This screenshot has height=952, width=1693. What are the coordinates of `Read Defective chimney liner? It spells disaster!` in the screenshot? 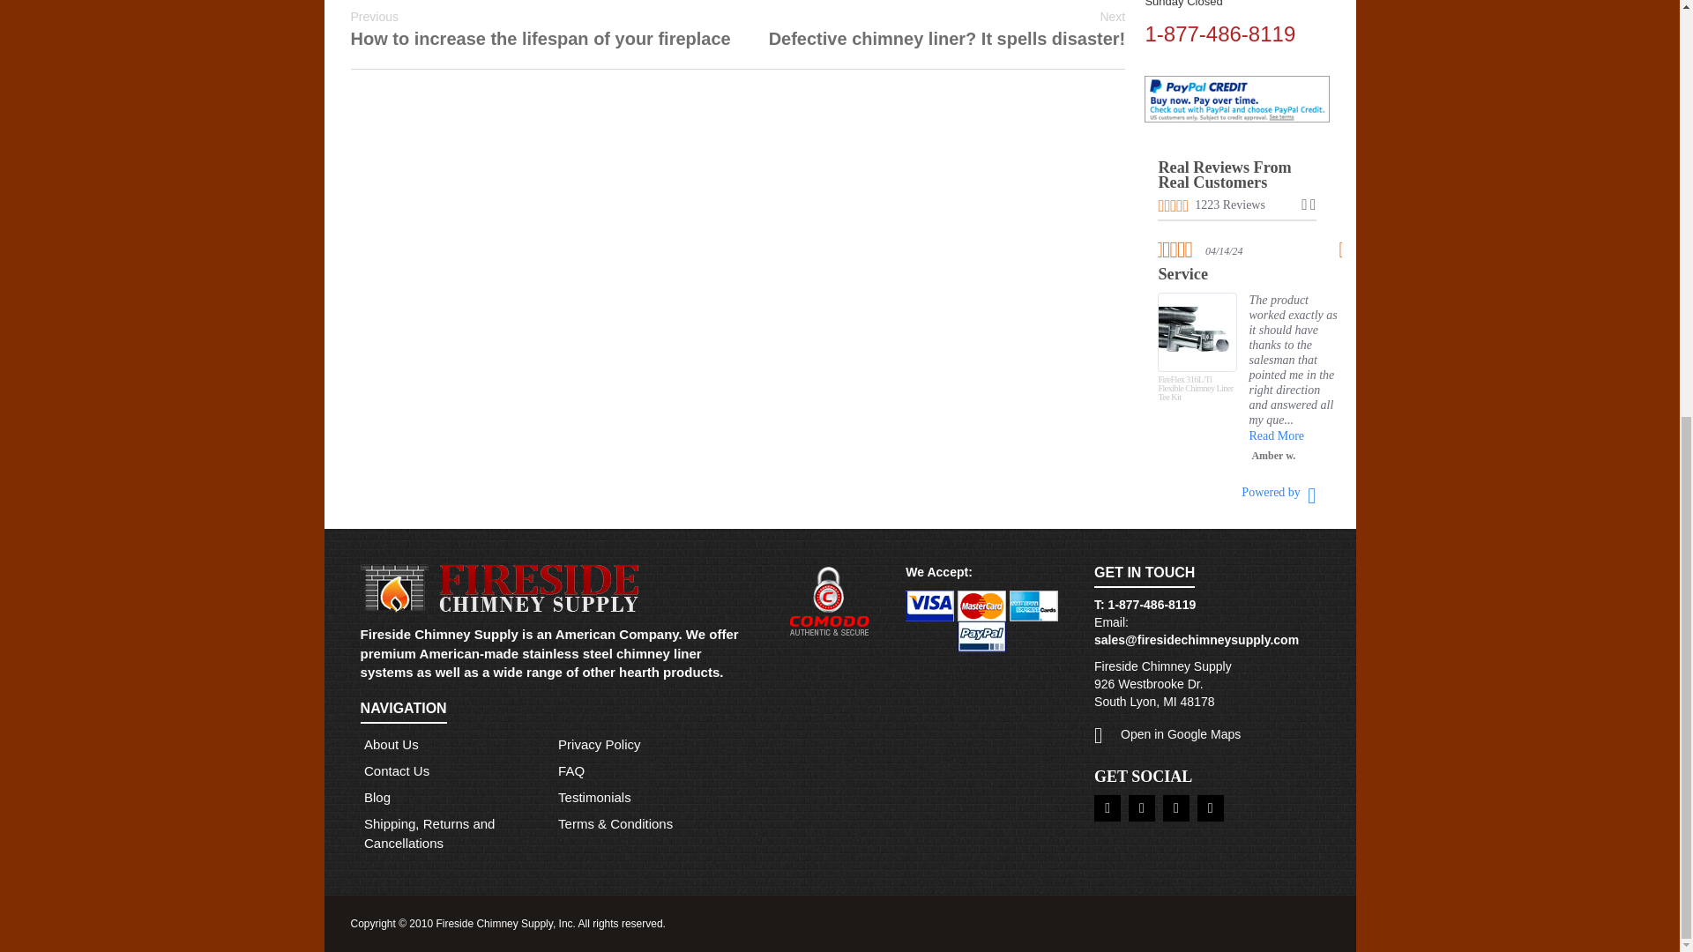 It's located at (947, 30).